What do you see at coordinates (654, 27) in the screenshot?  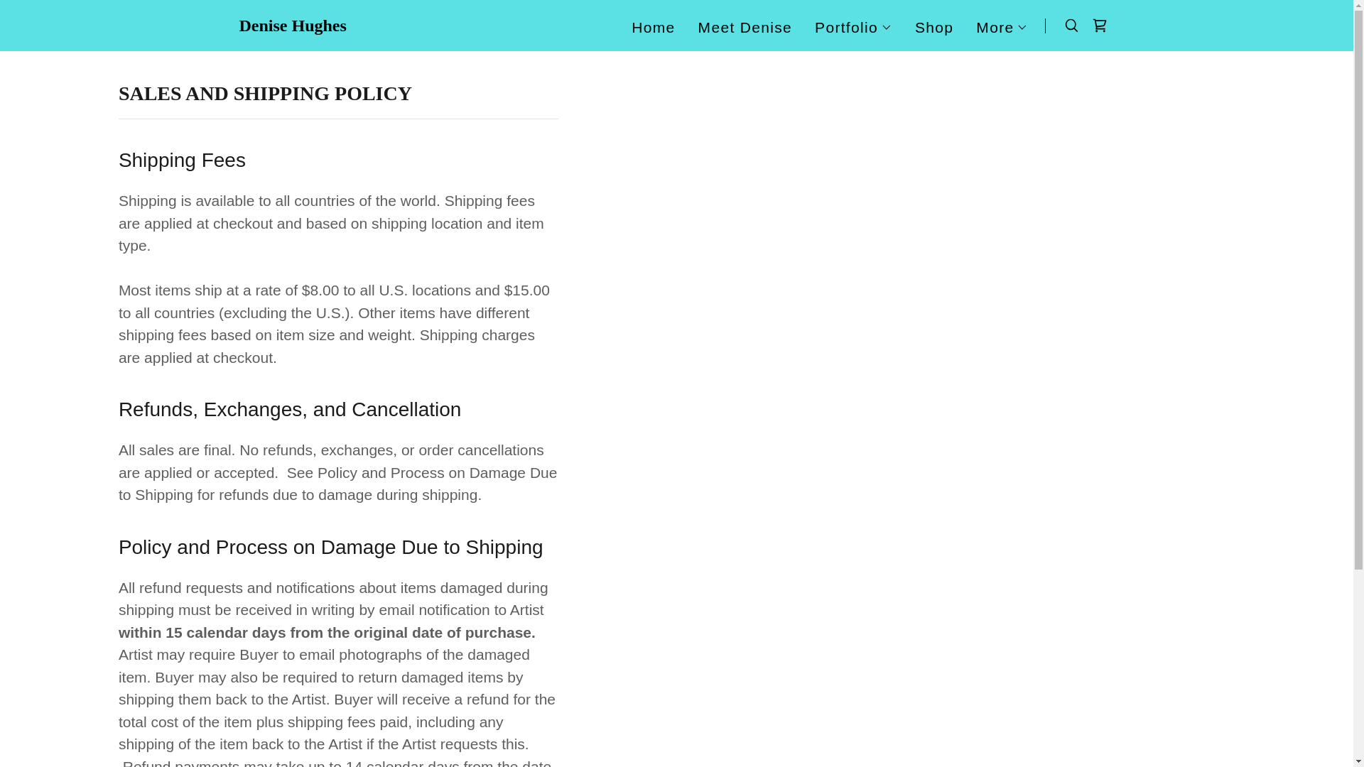 I see `Home` at bounding box center [654, 27].